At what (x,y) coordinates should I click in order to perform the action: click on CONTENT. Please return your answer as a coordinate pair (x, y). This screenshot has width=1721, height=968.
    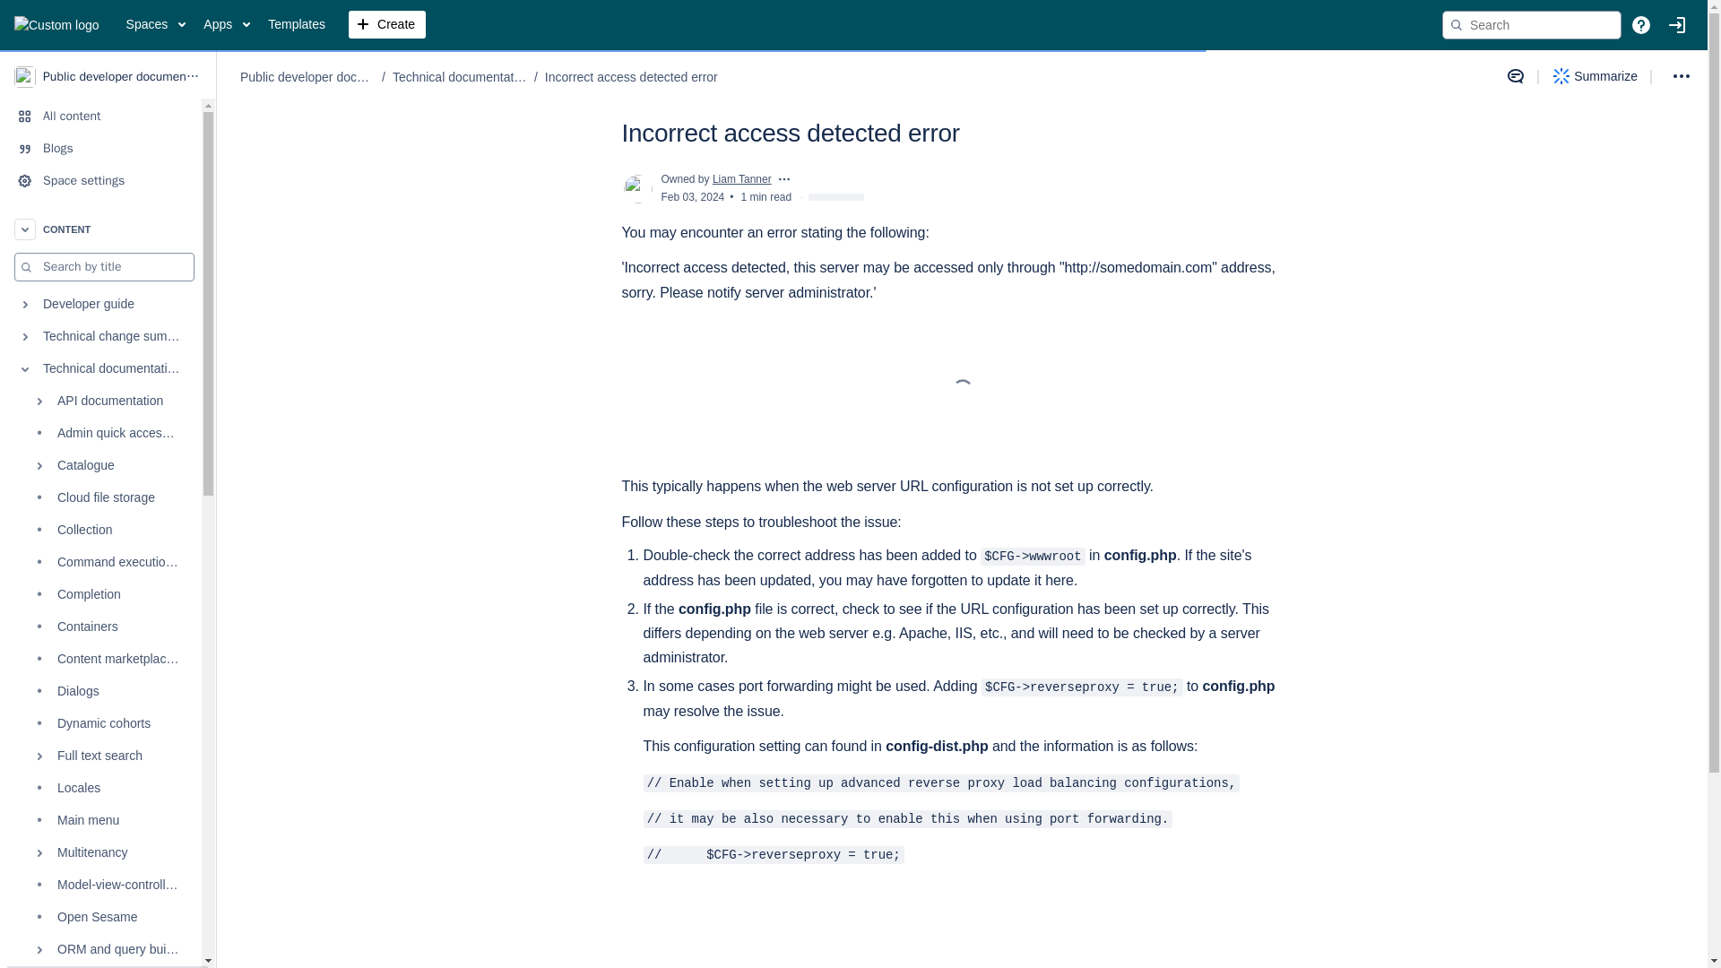
    Looking at the image, I should click on (100, 229).